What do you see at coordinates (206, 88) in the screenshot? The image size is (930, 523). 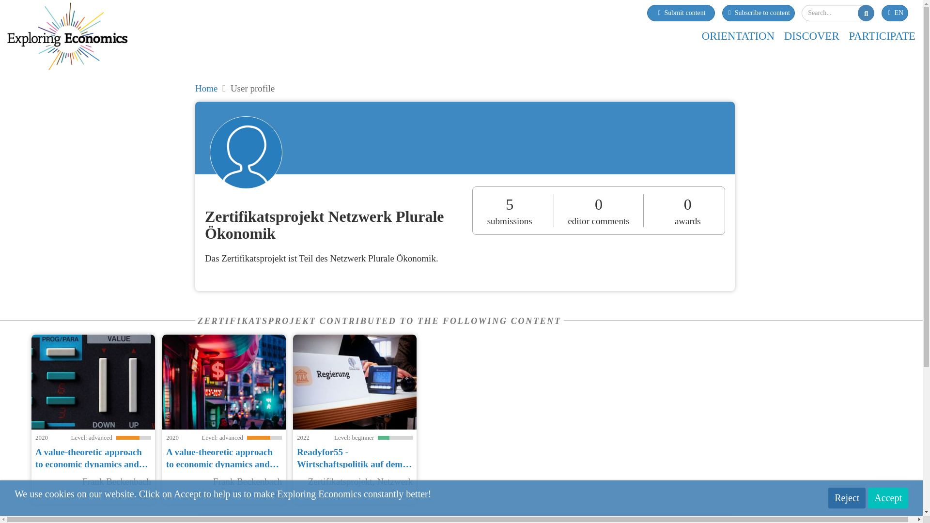 I see `Home` at bounding box center [206, 88].